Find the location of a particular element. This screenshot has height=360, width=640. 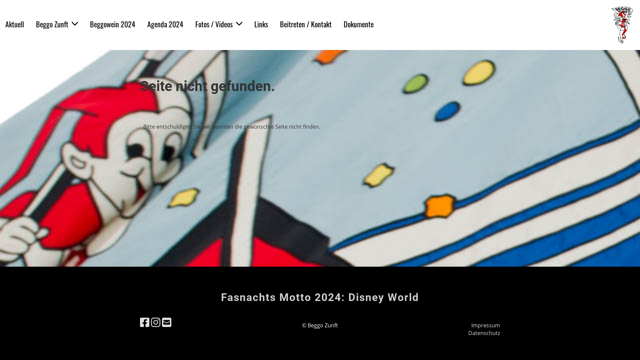

Dokumente is located at coordinates (359, 24).